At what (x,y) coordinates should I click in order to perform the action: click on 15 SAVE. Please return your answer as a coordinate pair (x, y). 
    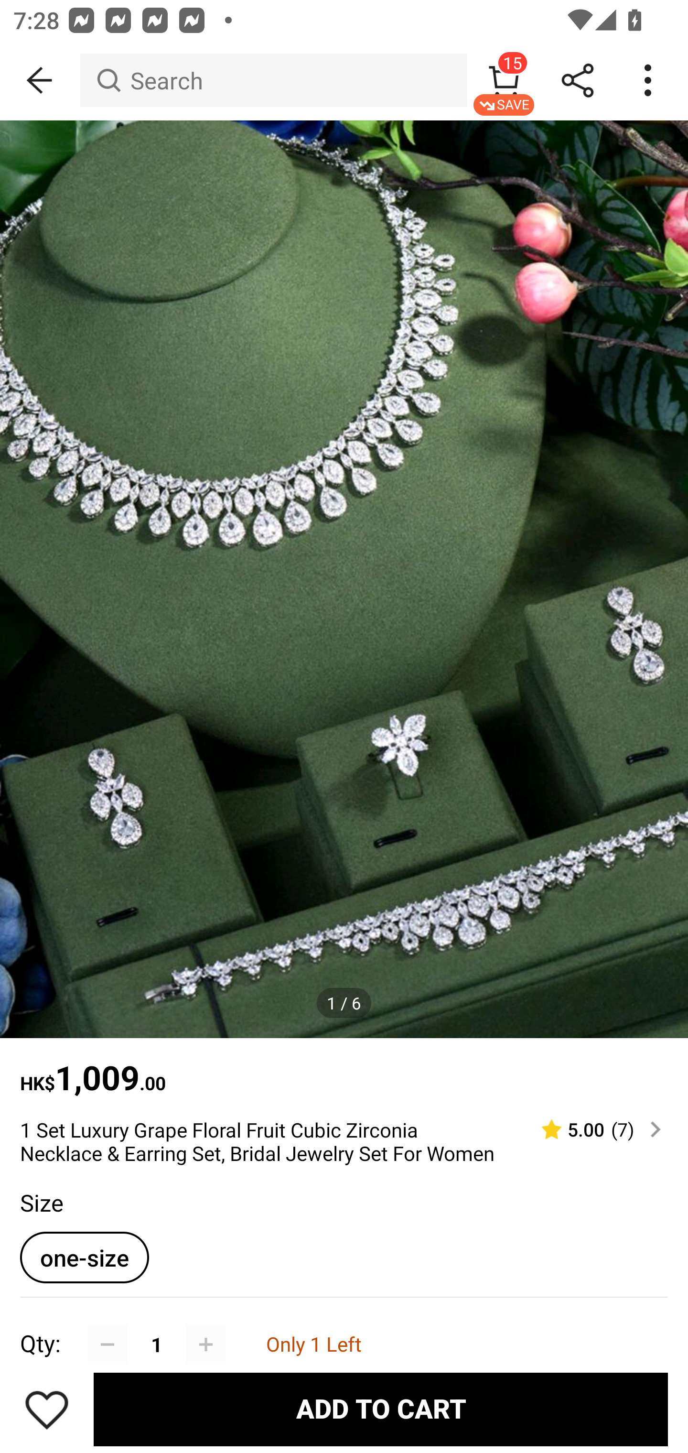
    Looking at the image, I should click on (504, 80).